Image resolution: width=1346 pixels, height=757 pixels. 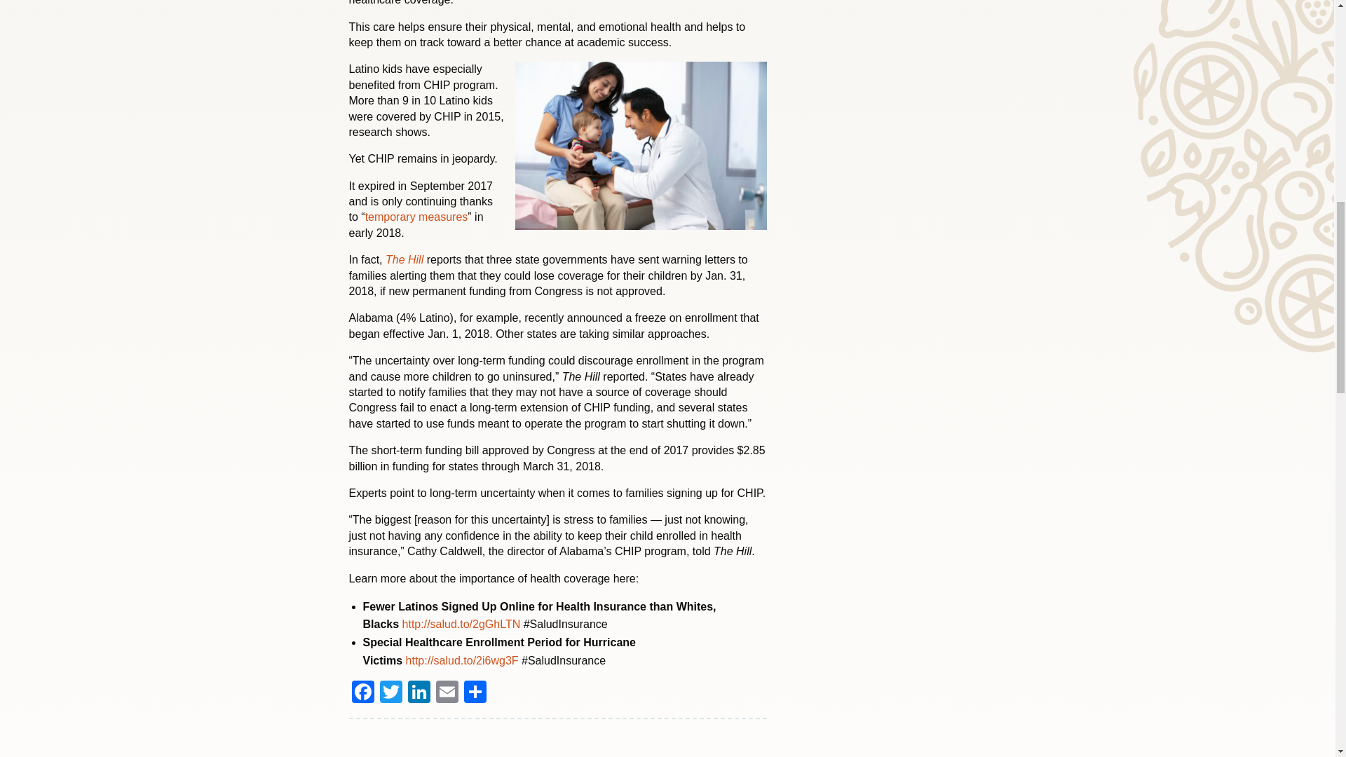 I want to click on The Hill , so click(x=405, y=259).